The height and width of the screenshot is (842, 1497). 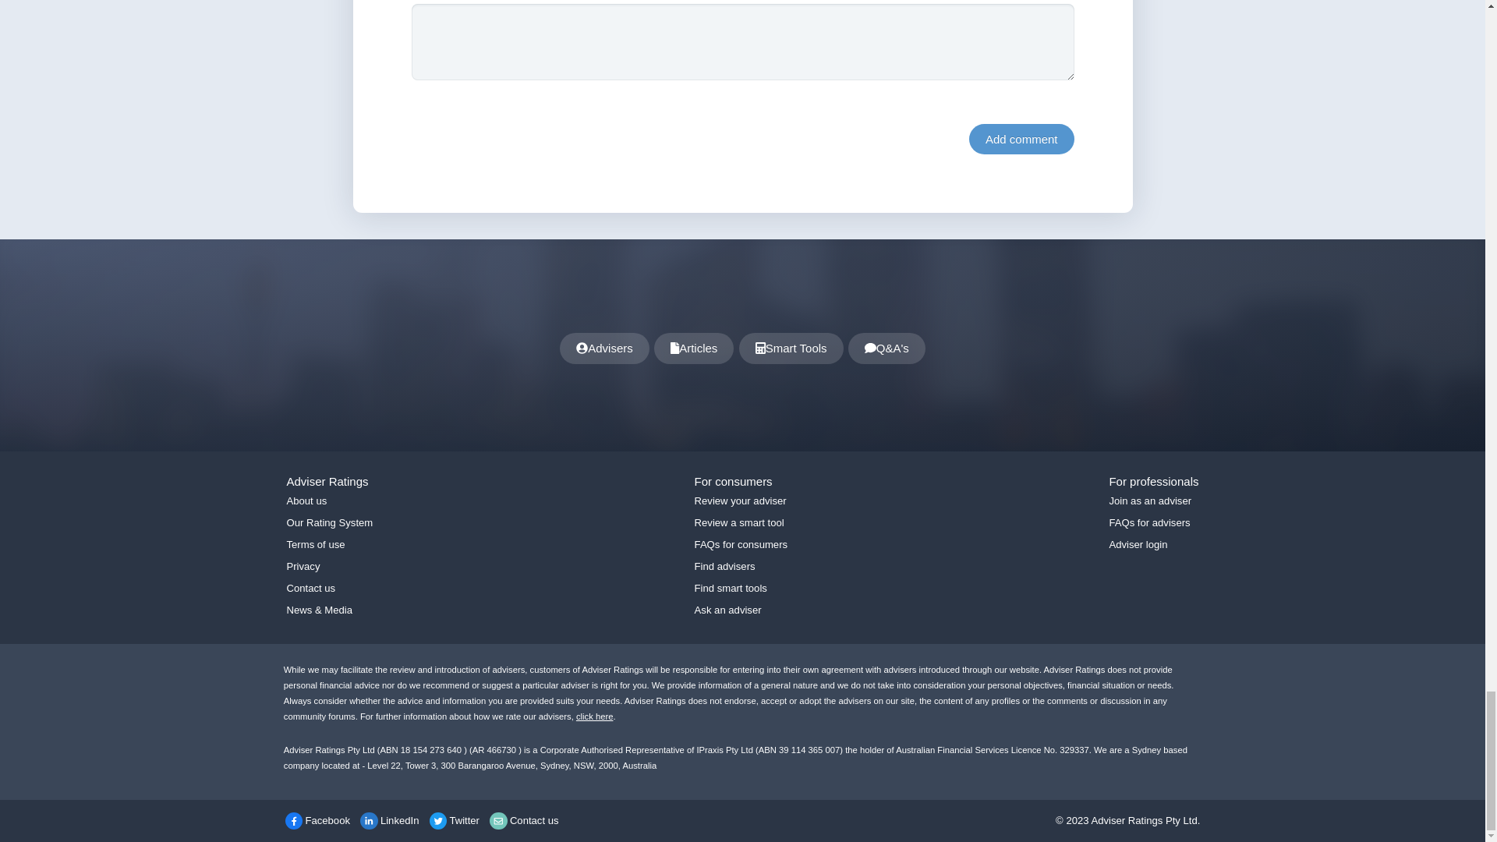 I want to click on Privacy, so click(x=303, y=566).